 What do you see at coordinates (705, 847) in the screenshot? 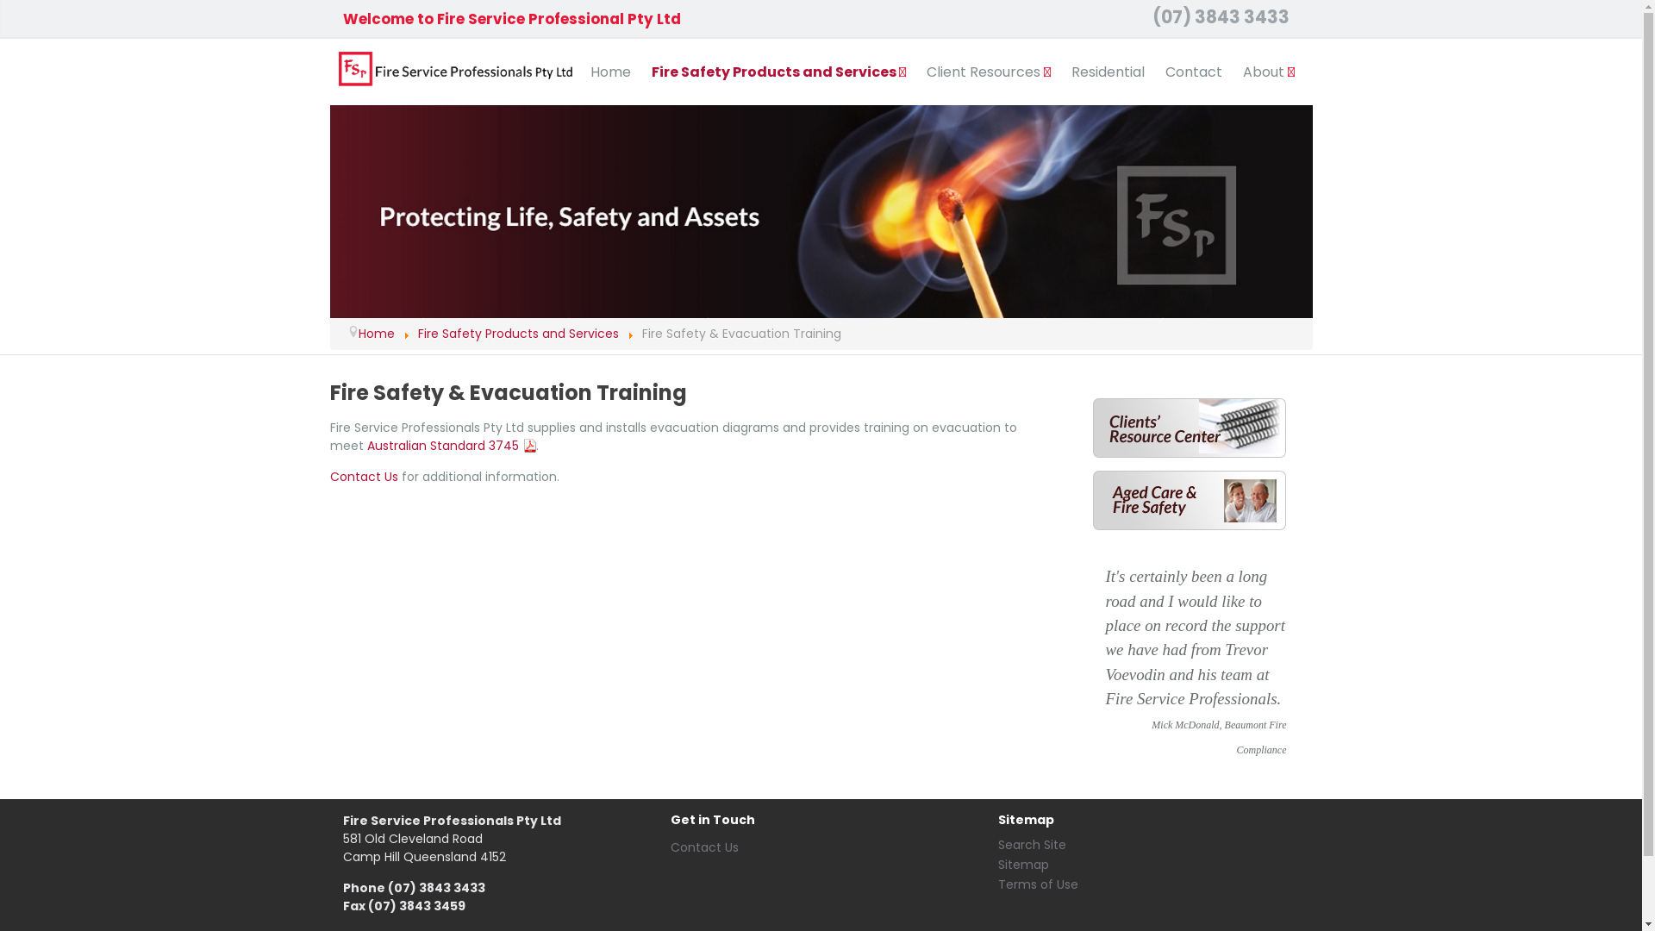
I see `Contact Us` at bounding box center [705, 847].